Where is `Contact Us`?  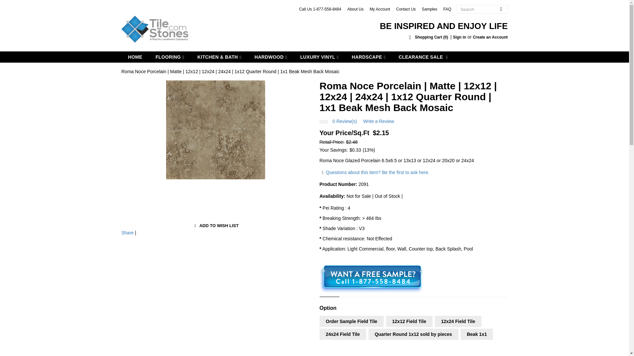
Contact Us is located at coordinates (406, 9).